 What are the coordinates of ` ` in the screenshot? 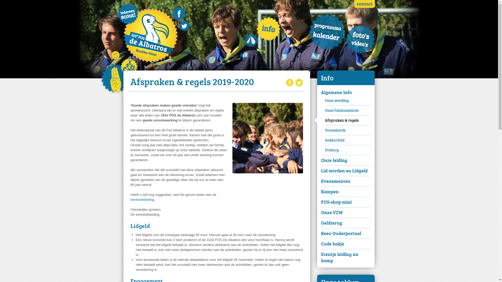 It's located at (327, 32).